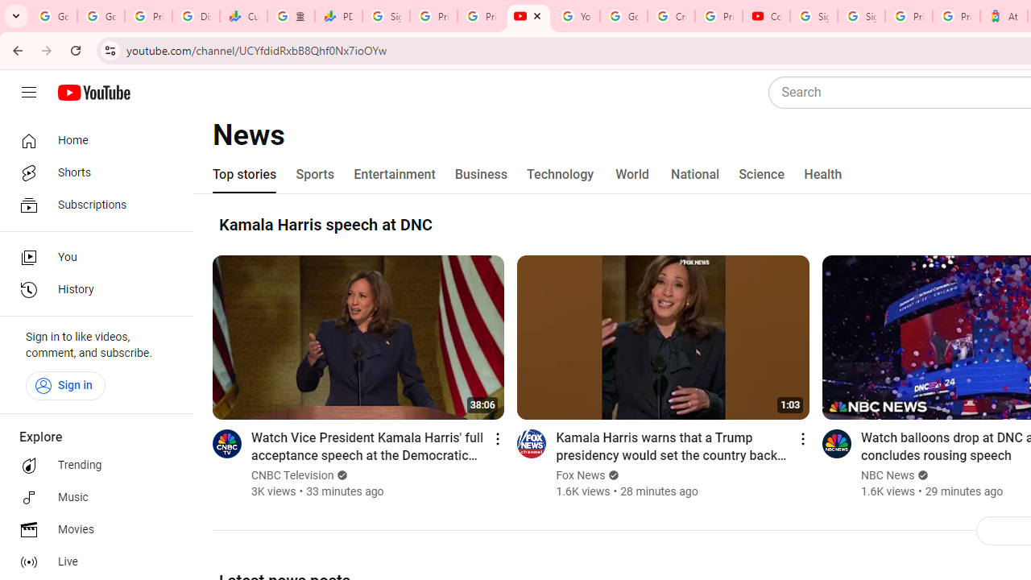  What do you see at coordinates (482, 16) in the screenshot?
I see `Privacy Checkup` at bounding box center [482, 16].